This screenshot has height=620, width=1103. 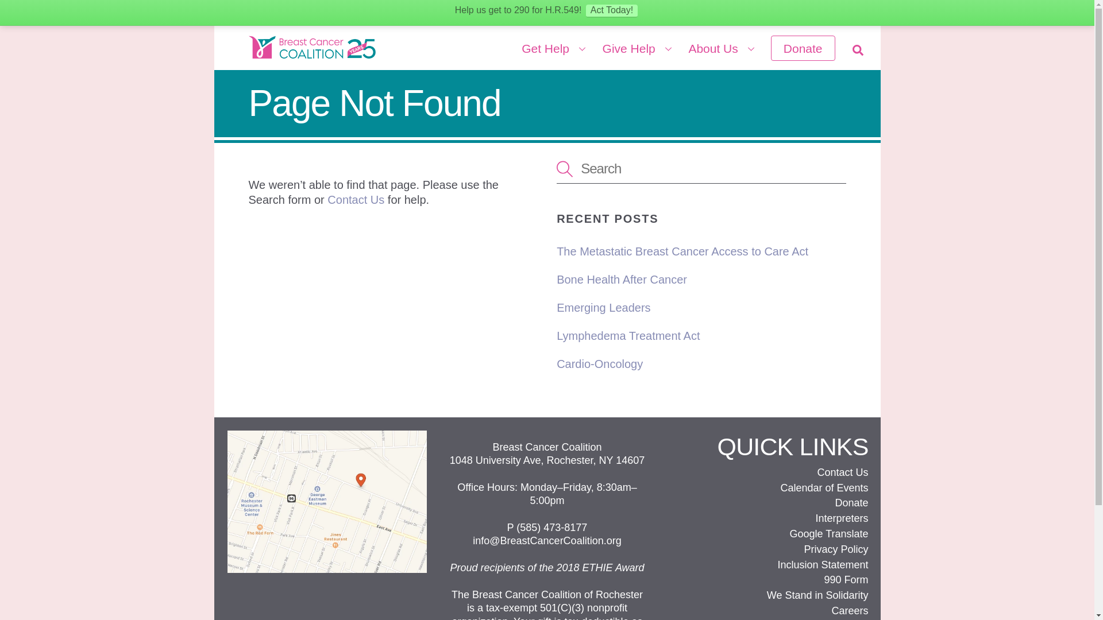 I want to click on Calendar of Events, so click(x=824, y=488).